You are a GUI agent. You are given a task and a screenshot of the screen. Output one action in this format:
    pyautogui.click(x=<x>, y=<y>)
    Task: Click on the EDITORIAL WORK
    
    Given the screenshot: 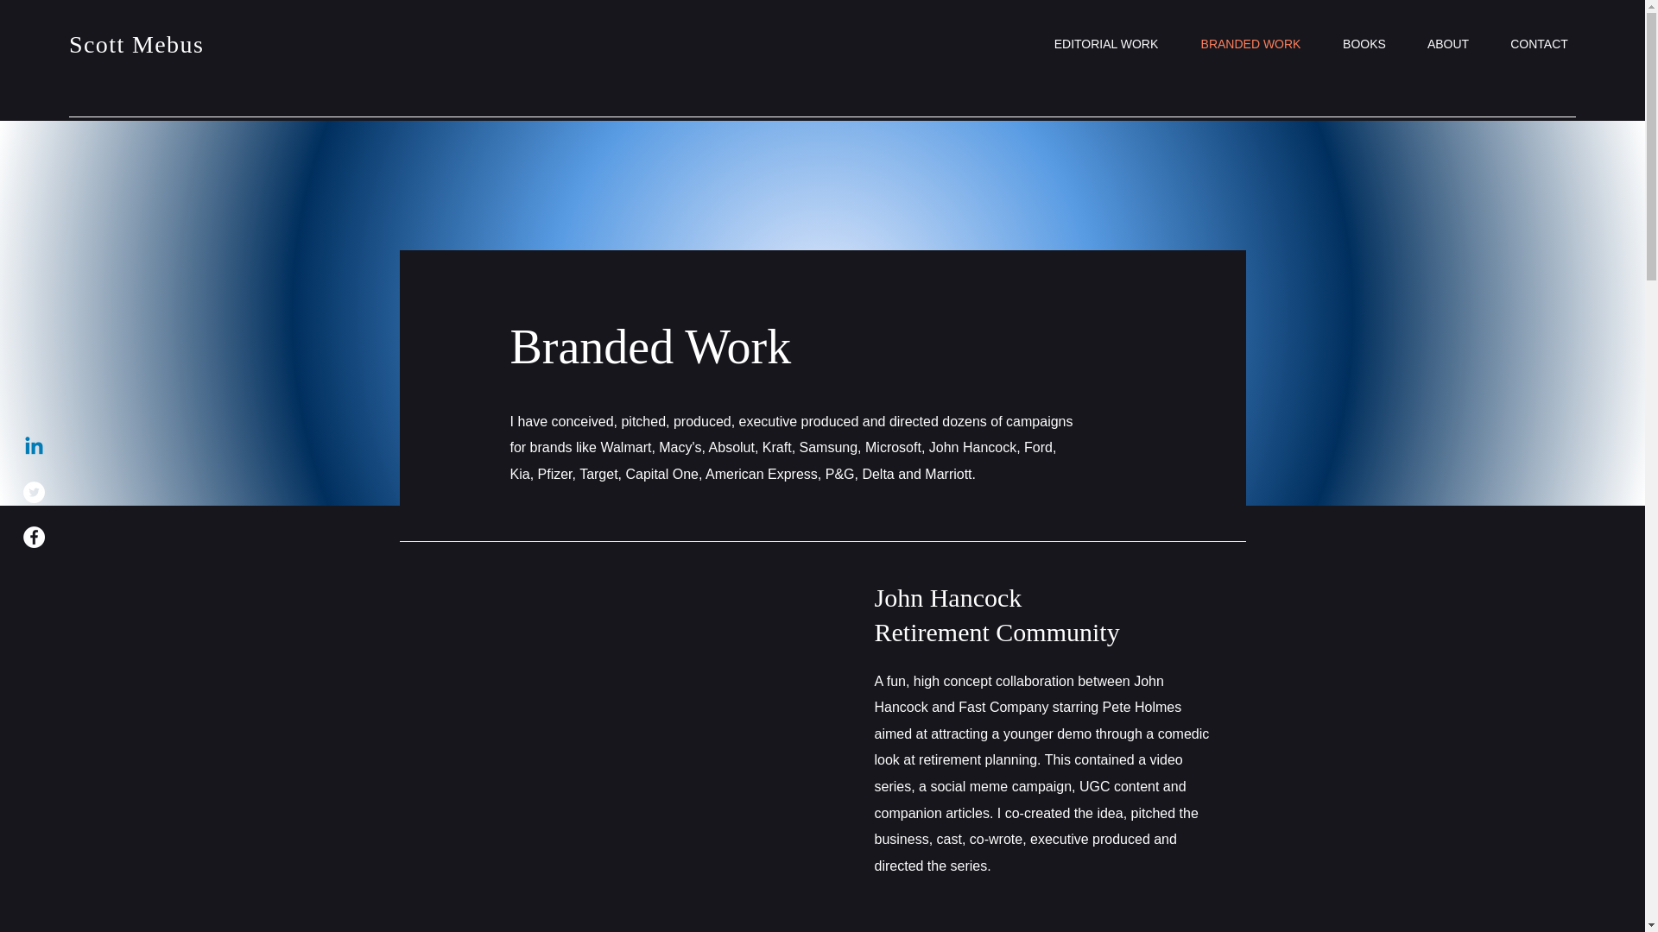 What is the action you would take?
    pyautogui.click(x=1105, y=43)
    